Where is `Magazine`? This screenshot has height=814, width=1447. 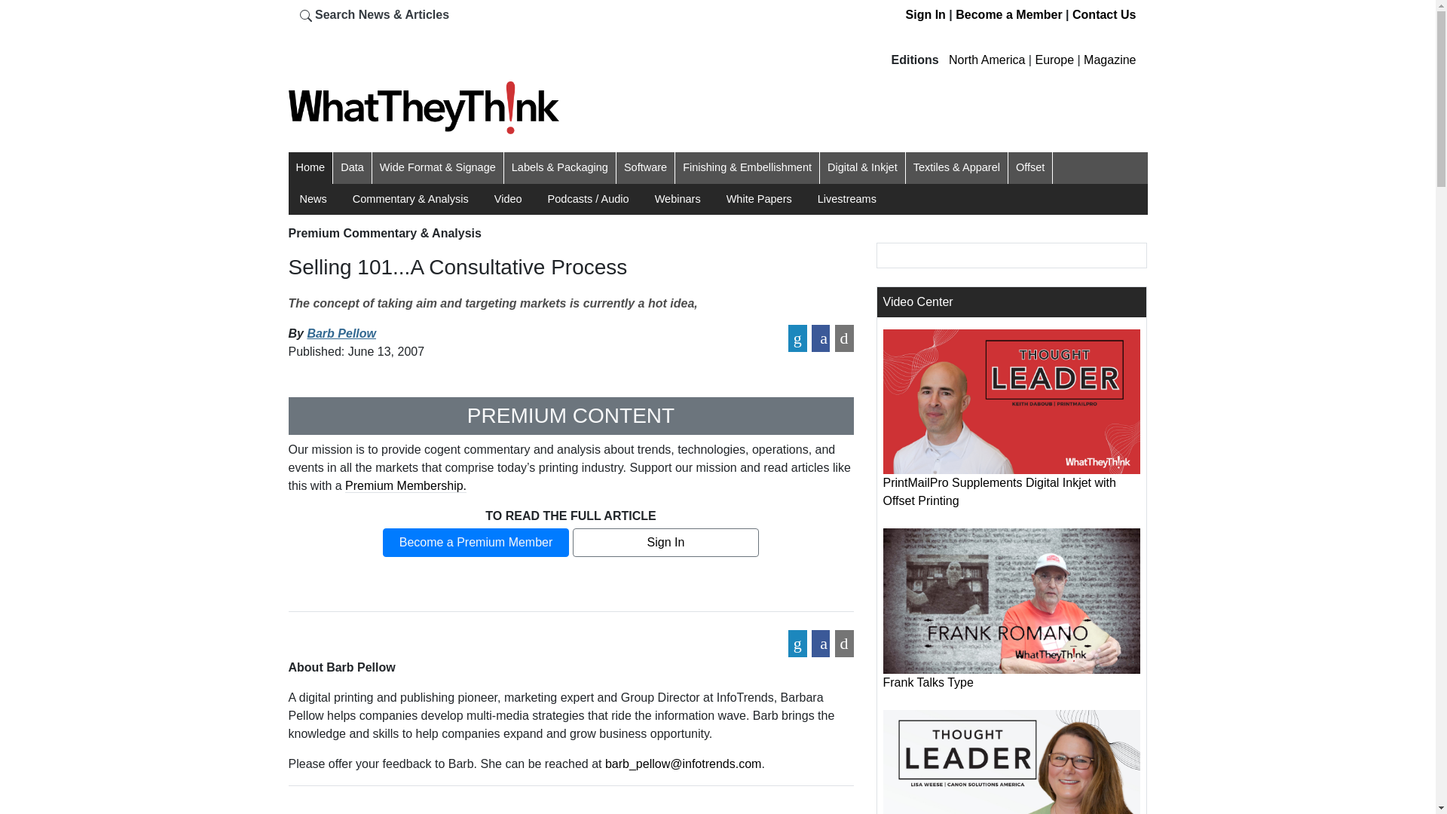 Magazine is located at coordinates (1109, 60).